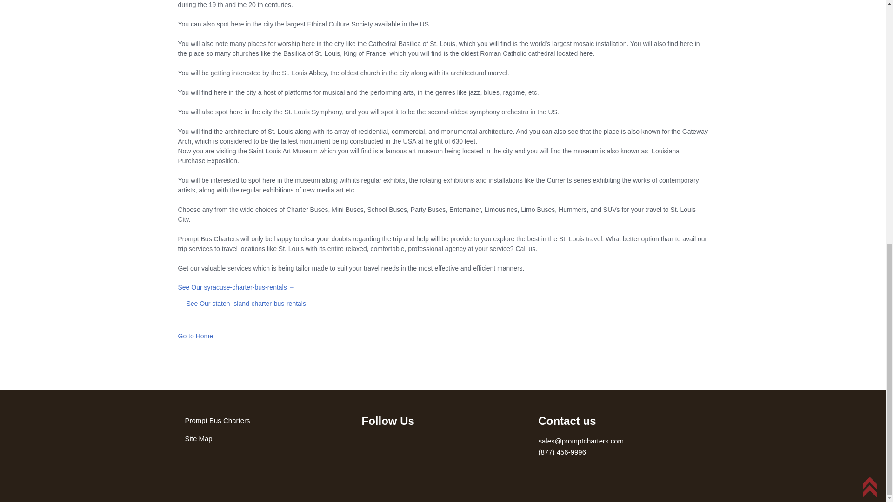  What do you see at coordinates (195, 336) in the screenshot?
I see `Go to Home` at bounding box center [195, 336].